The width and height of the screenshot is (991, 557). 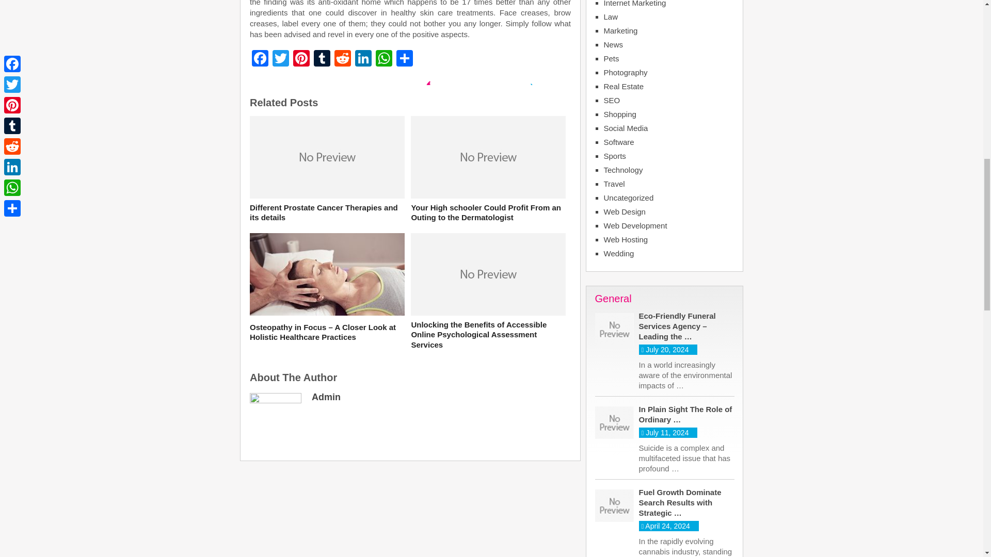 What do you see at coordinates (327, 212) in the screenshot?
I see `Different Prostate Cancer Therapies and its details` at bounding box center [327, 212].